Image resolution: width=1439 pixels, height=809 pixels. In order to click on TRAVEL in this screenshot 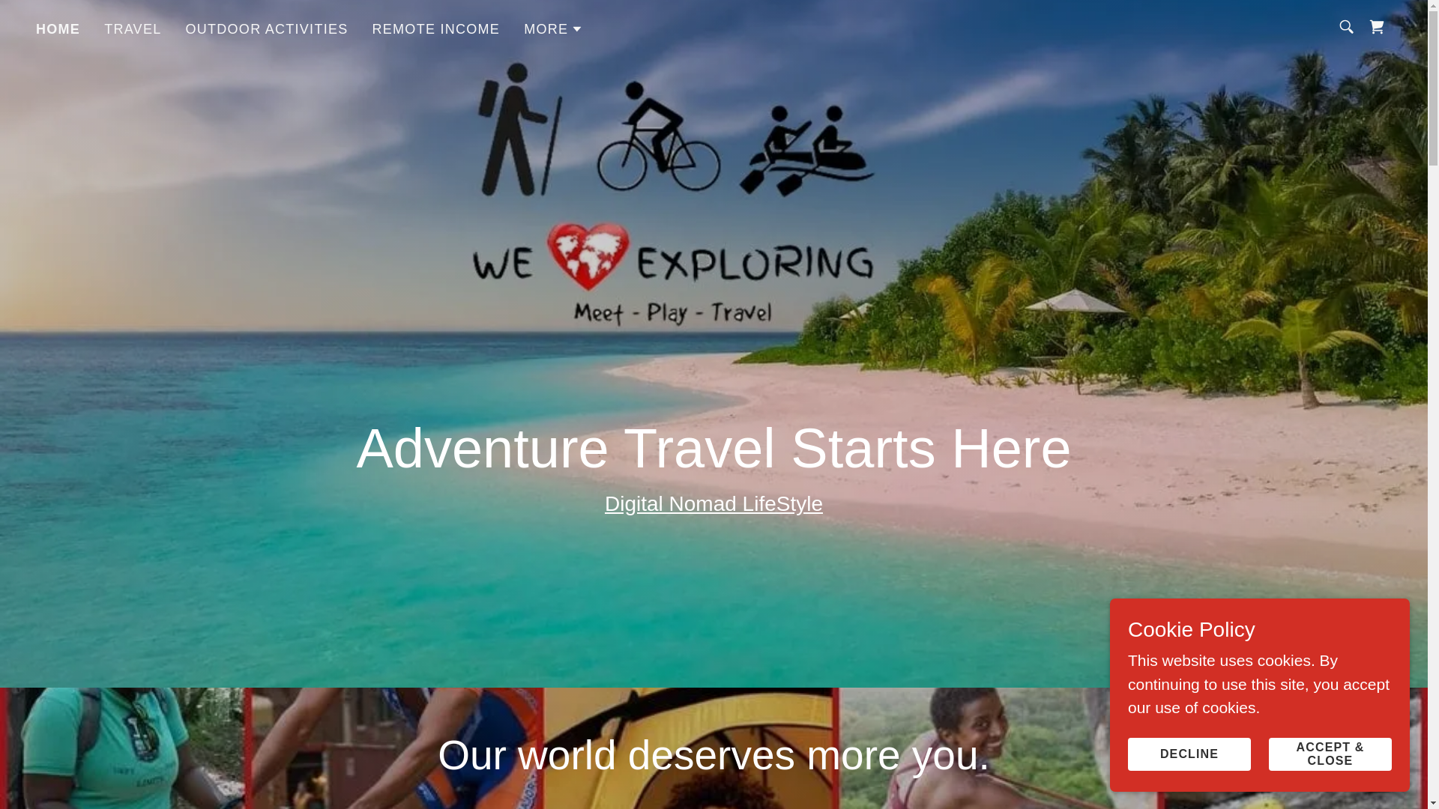, I will do `click(132, 28)`.